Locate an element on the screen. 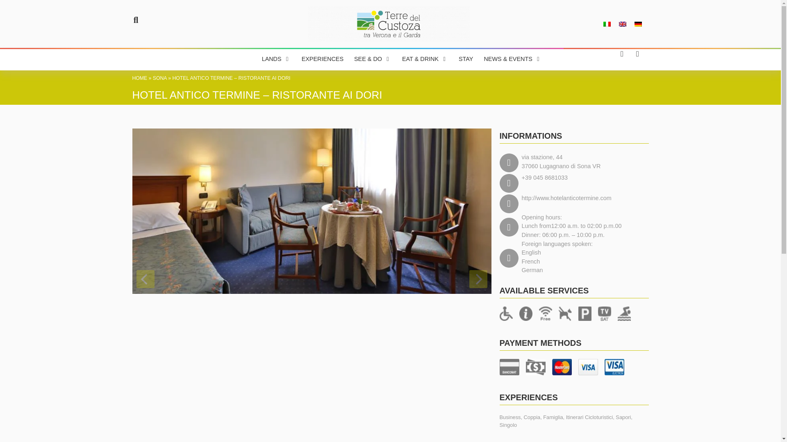 The image size is (787, 442). Bancomat is located at coordinates (509, 367).